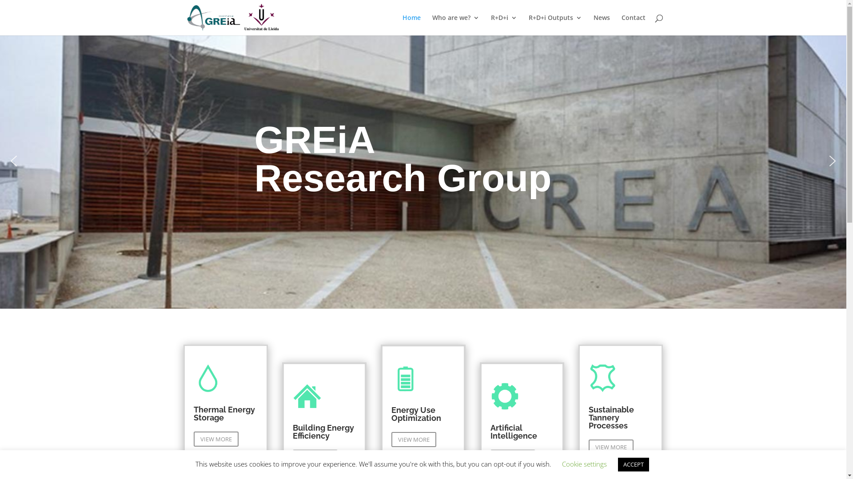 This screenshot has height=479, width=853. Describe the element at coordinates (633, 465) in the screenshot. I see `ACCEPT` at that location.